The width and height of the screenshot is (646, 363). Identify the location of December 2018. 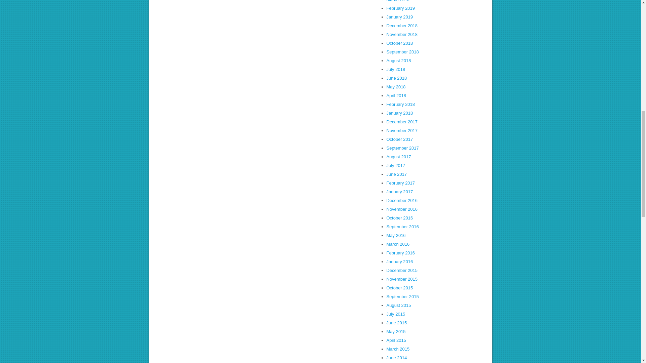
(402, 26).